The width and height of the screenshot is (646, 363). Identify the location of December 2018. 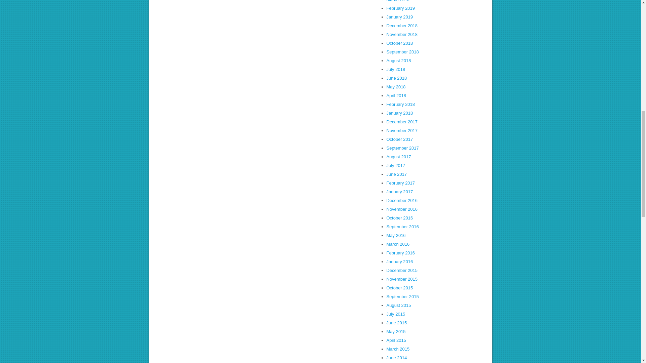
(402, 26).